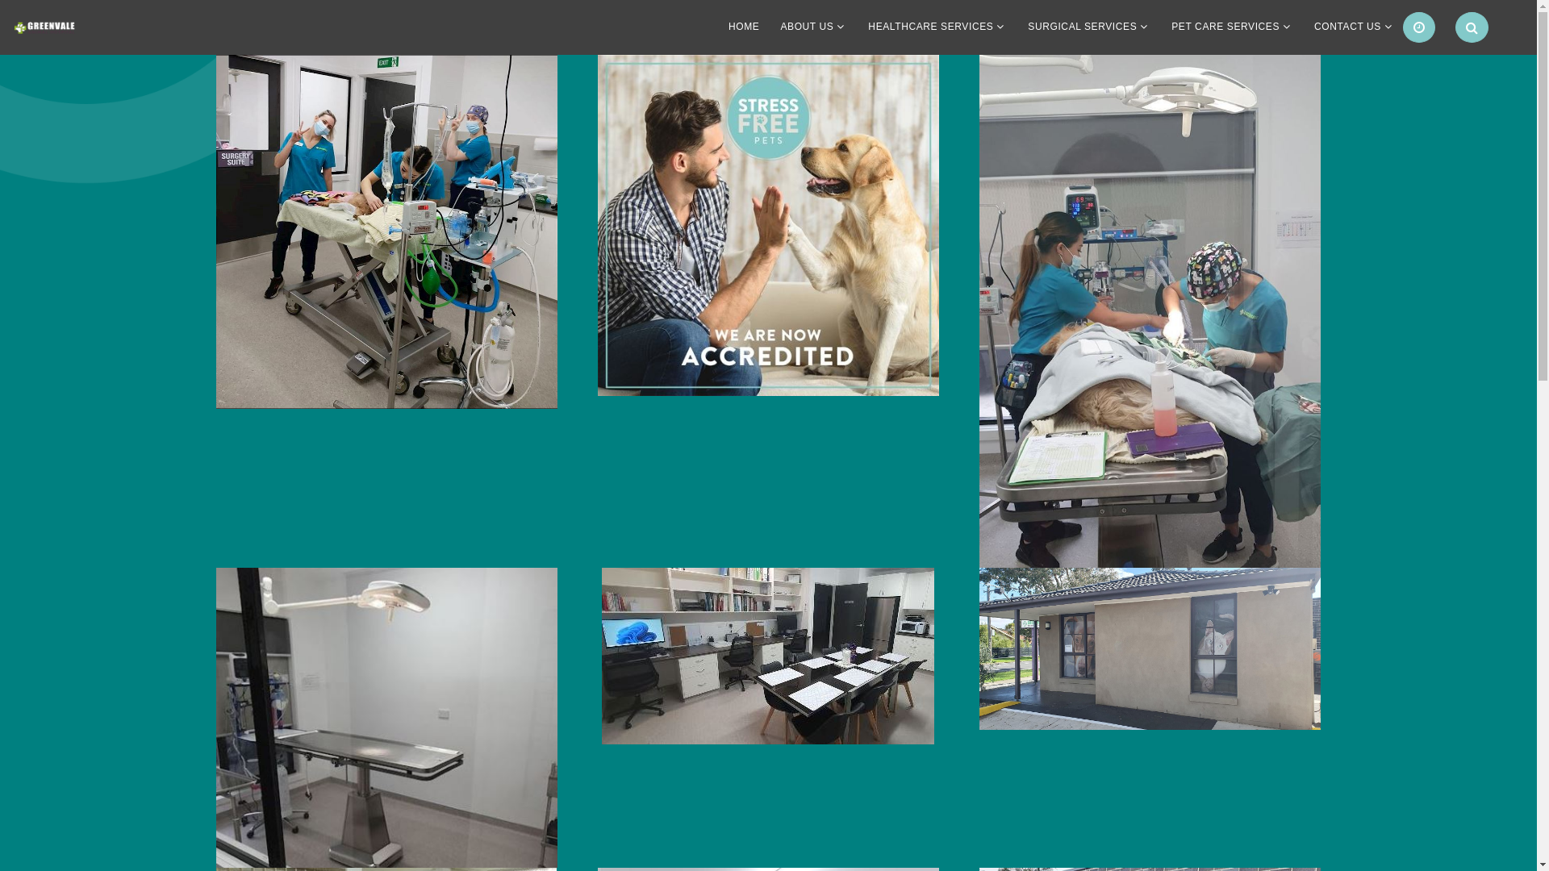 The image size is (1549, 871). What do you see at coordinates (807, 27) in the screenshot?
I see `ABOUT US` at bounding box center [807, 27].